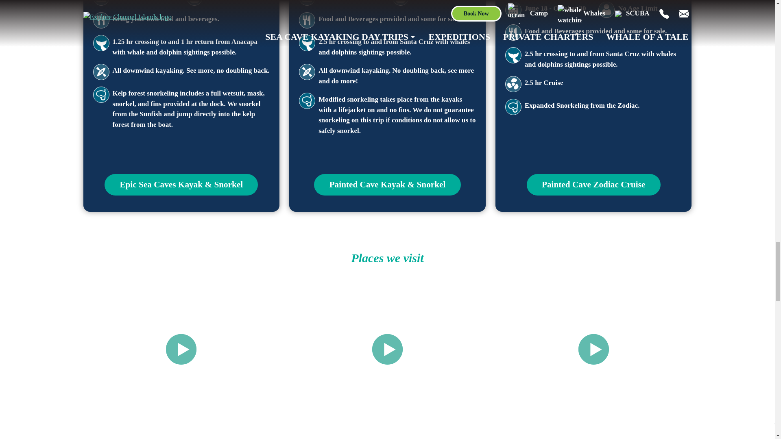 The width and height of the screenshot is (781, 439). What do you see at coordinates (594, 349) in the screenshot?
I see `Play Video` at bounding box center [594, 349].